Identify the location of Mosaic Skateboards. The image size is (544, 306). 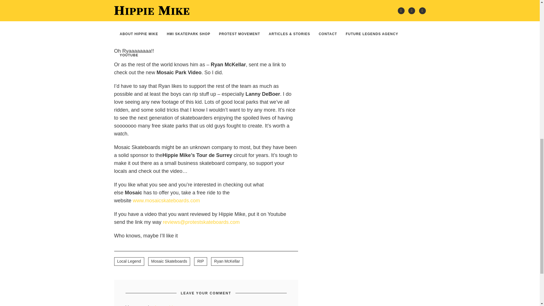
(169, 262).